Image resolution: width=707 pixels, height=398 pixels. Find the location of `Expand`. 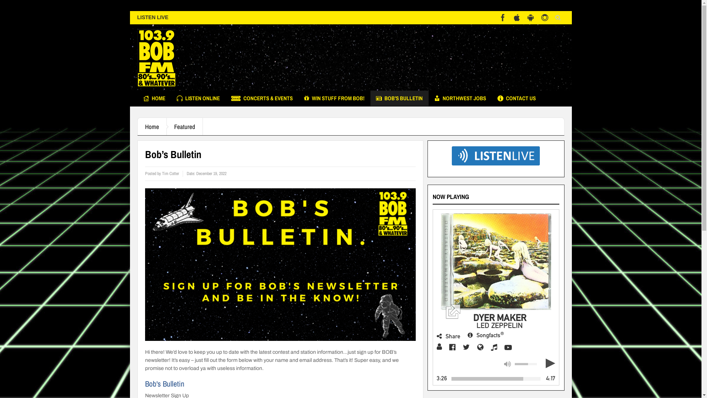

Expand is located at coordinates (496, 262).